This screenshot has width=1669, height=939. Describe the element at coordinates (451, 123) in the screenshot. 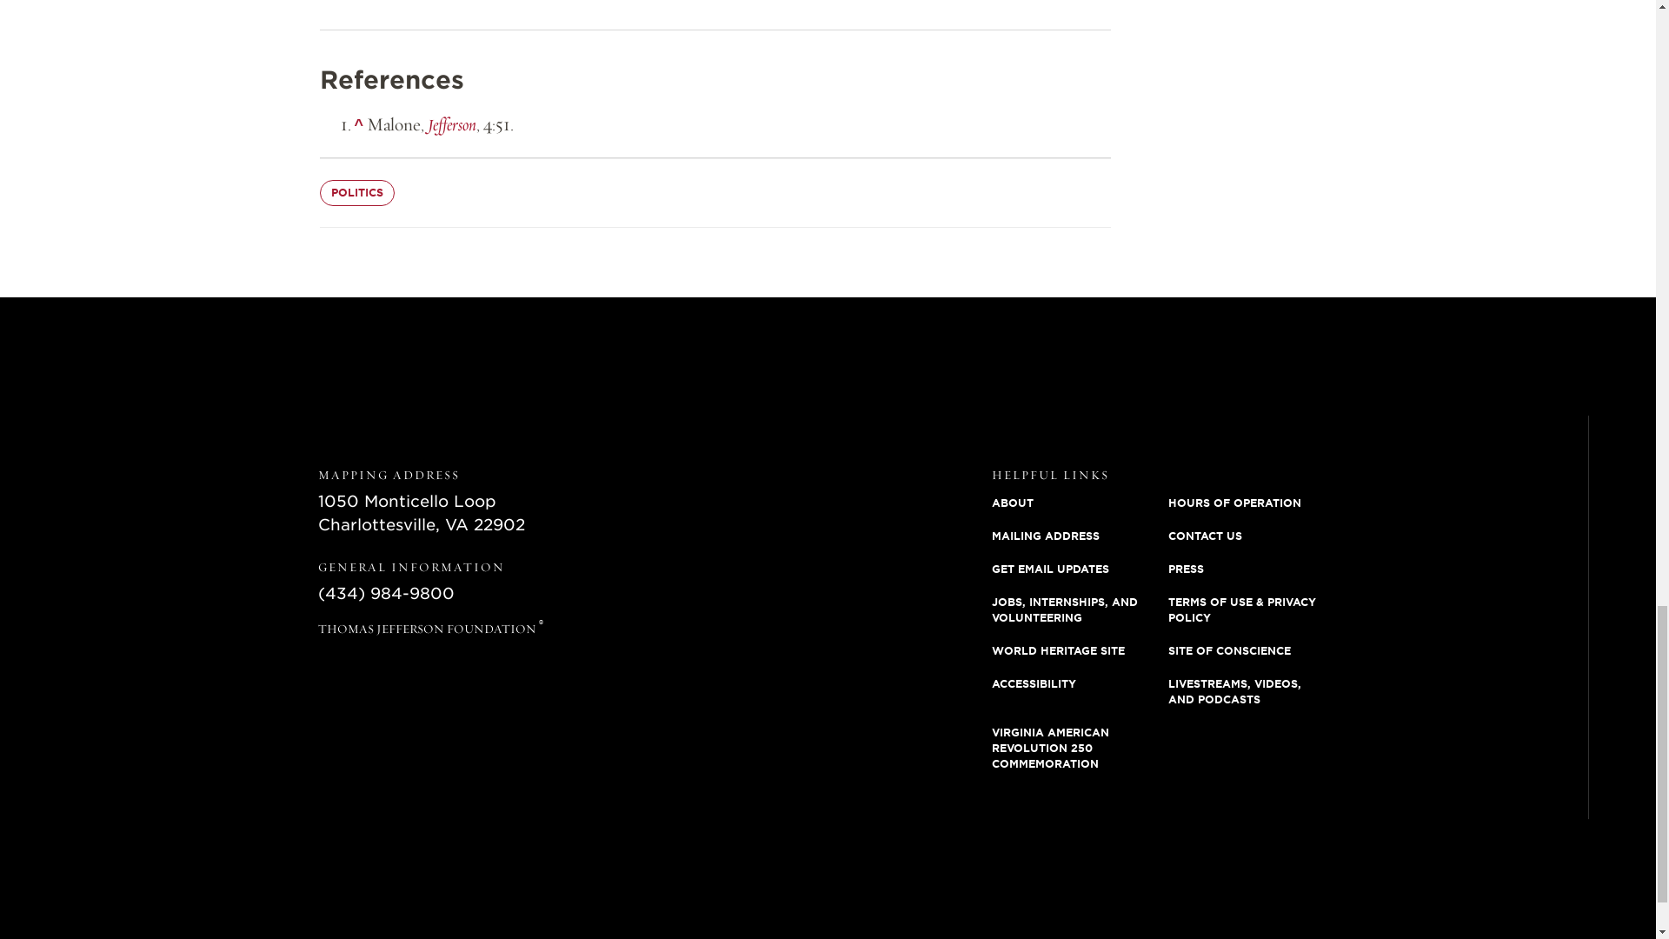

I see `Jefferson` at that location.